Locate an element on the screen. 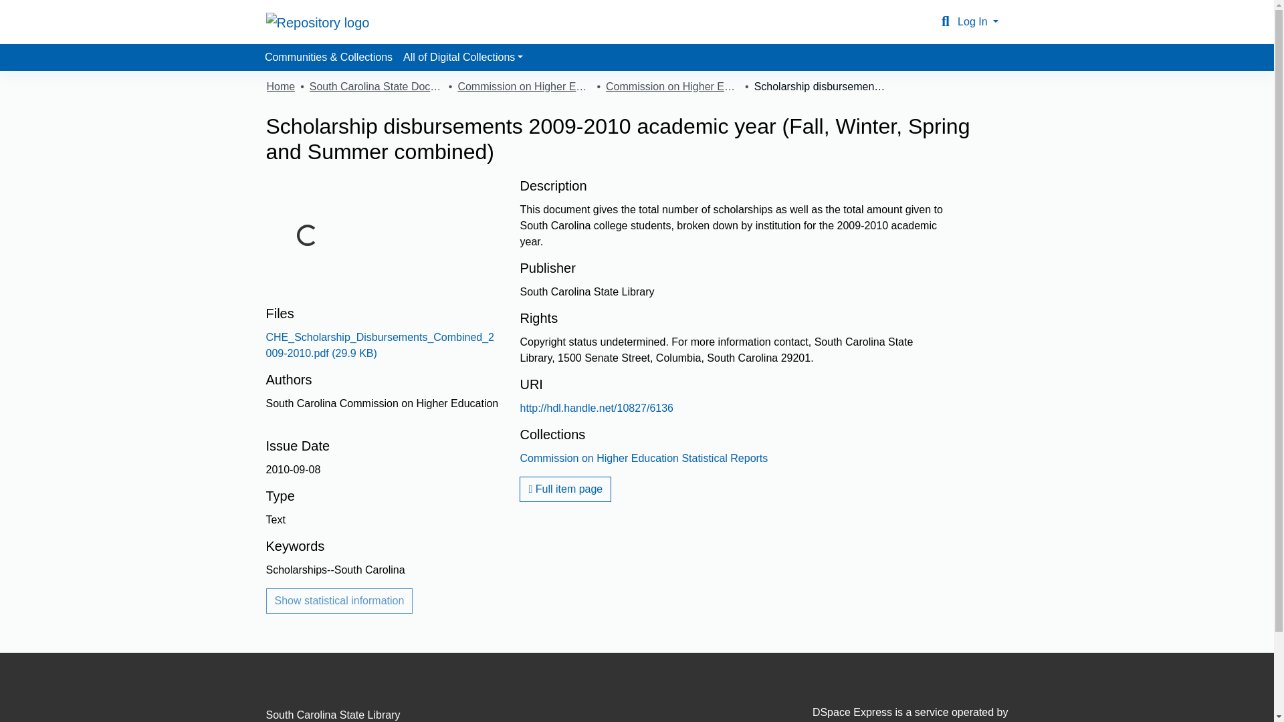 This screenshot has height=722, width=1284. South Carolina State Library is located at coordinates (333, 714).